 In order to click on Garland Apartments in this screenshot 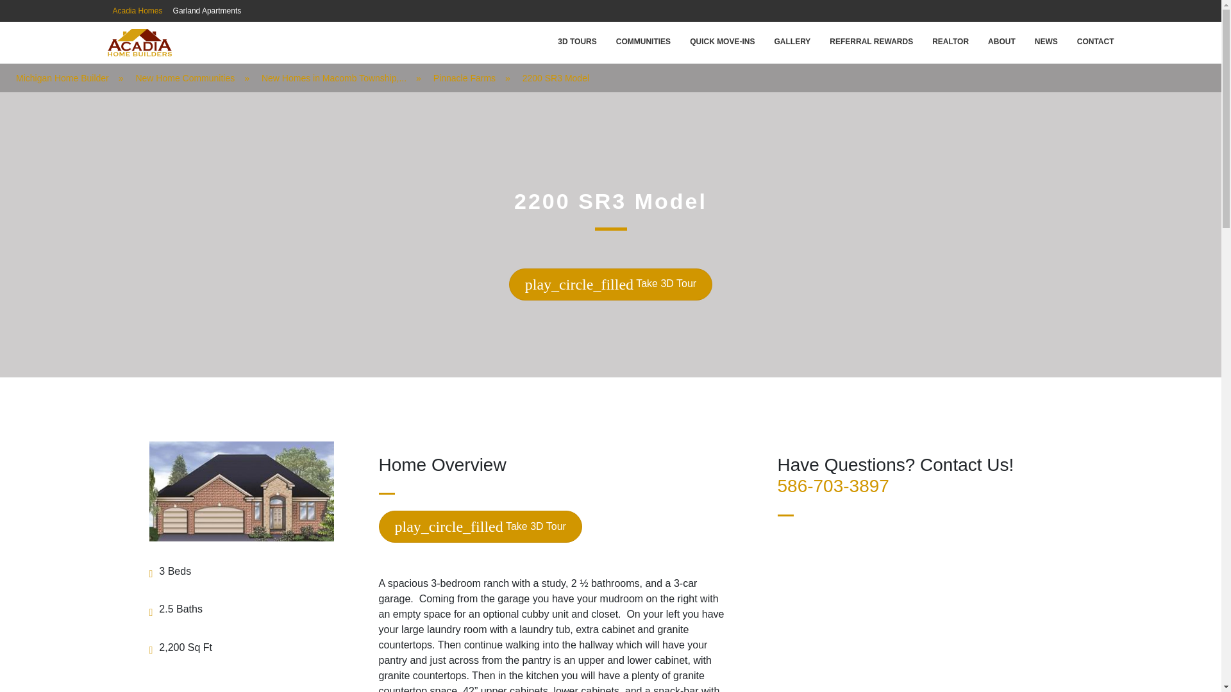, I will do `click(207, 10)`.